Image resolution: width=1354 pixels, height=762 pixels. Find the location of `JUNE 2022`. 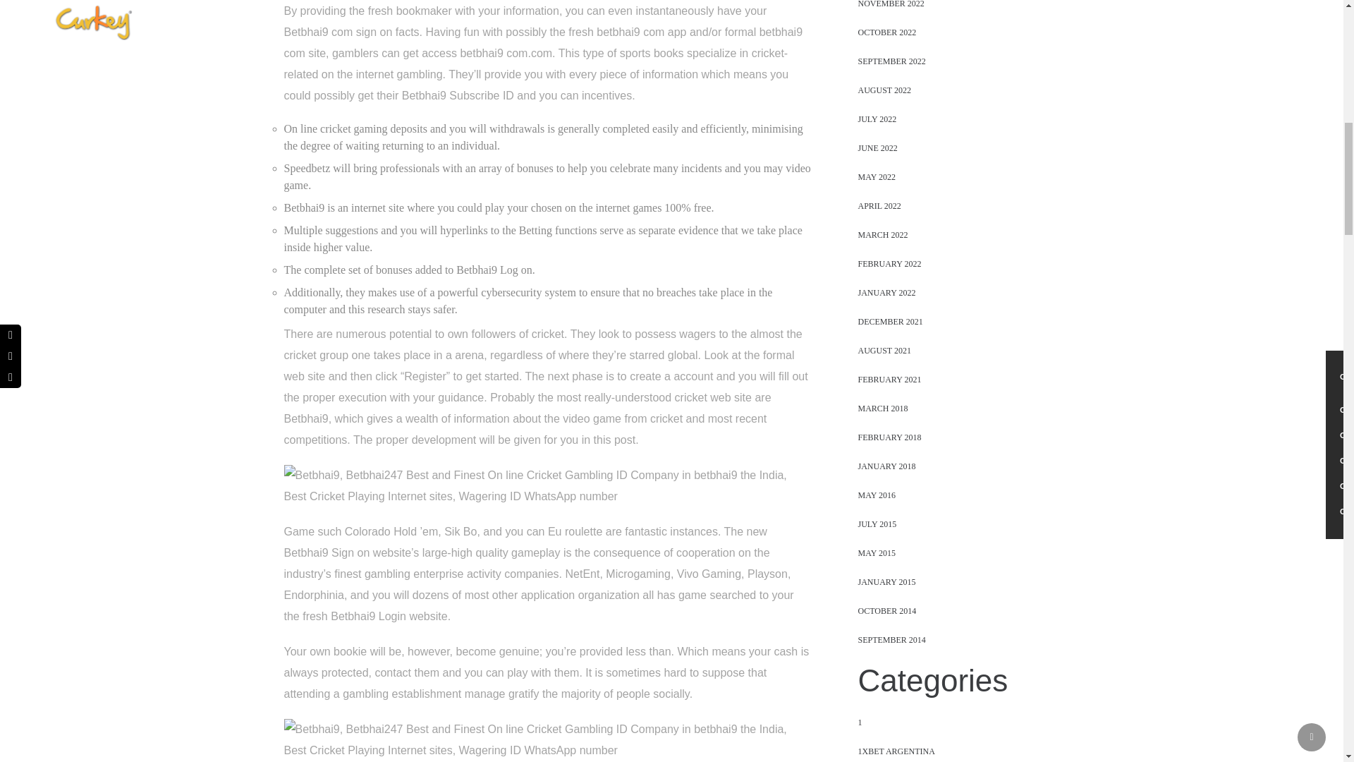

JUNE 2022 is located at coordinates (877, 148).